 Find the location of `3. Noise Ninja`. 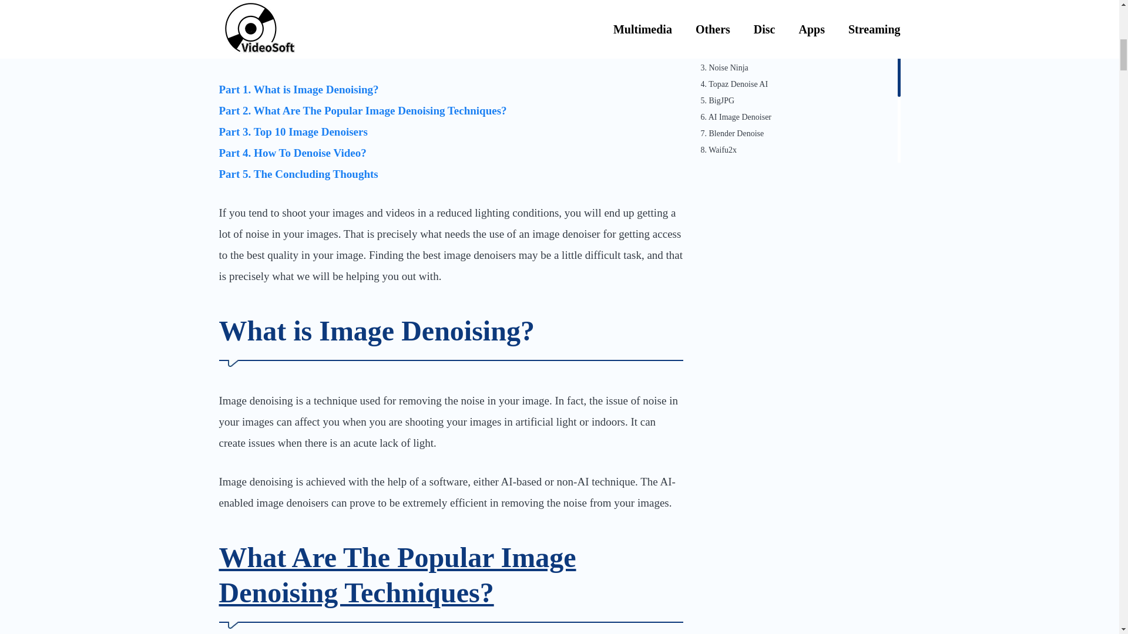

3. Noise Ninja is located at coordinates (798, 68).